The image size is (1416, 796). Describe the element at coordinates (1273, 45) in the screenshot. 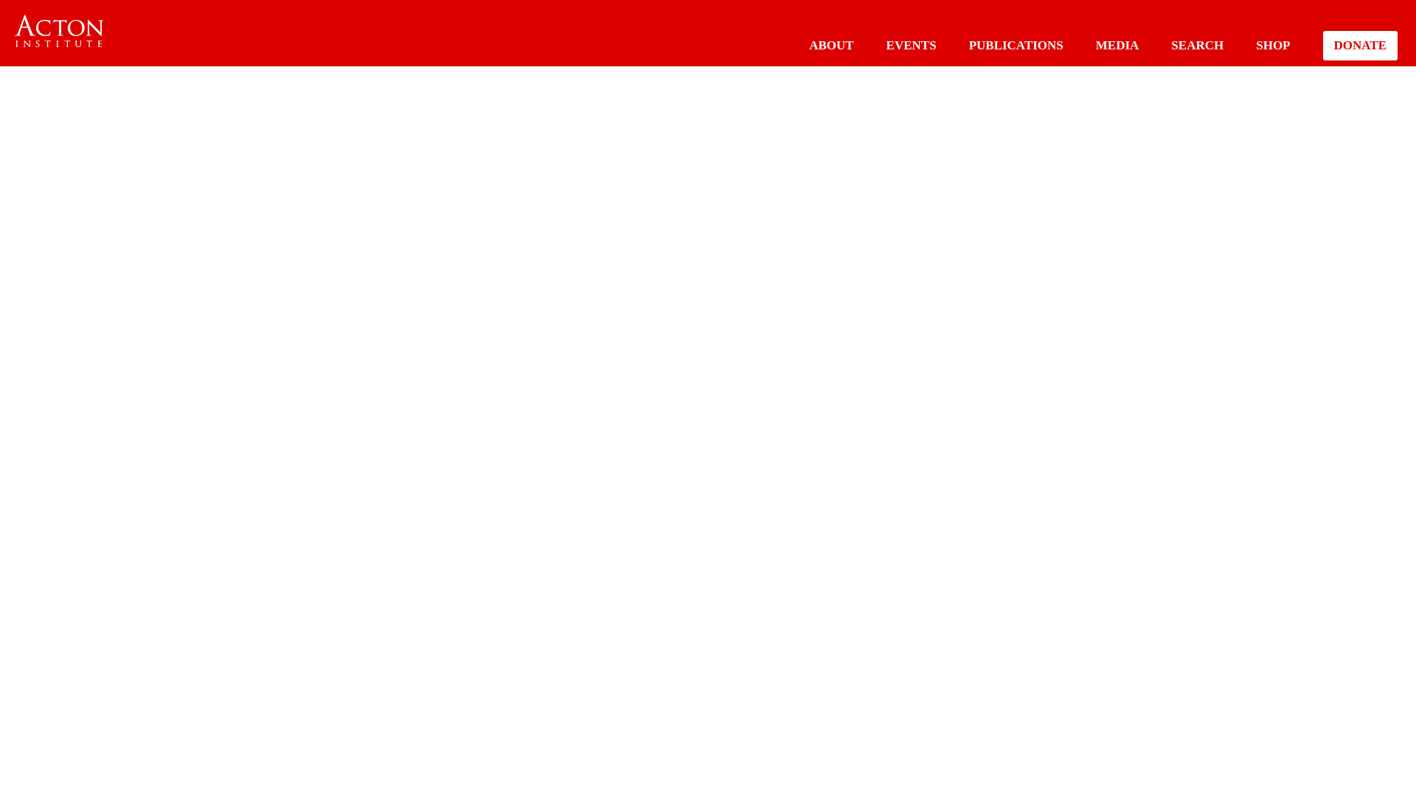

I see `SHOP` at that location.